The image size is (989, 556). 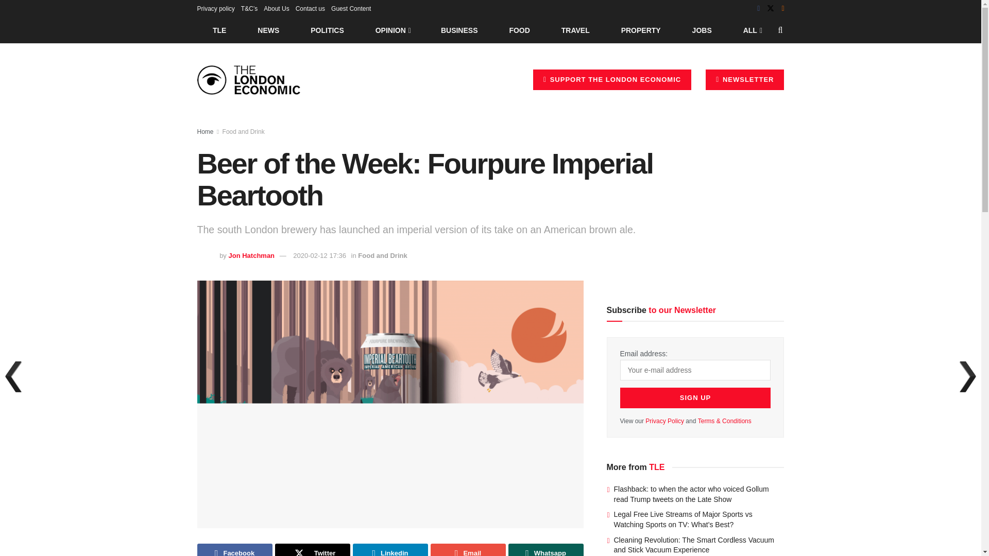 What do you see at coordinates (219, 30) in the screenshot?
I see `TLE` at bounding box center [219, 30].